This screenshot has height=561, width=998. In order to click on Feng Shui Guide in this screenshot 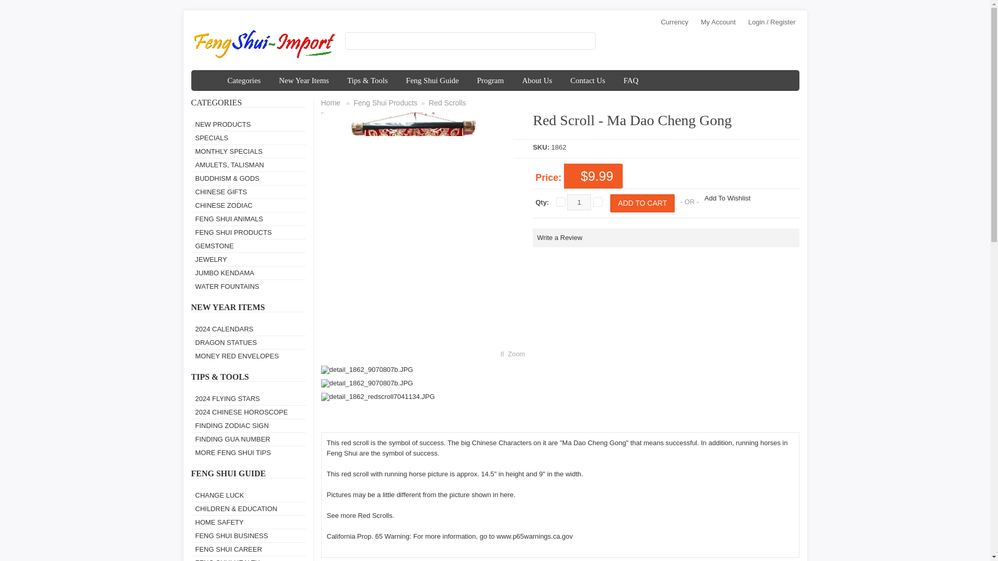, I will do `click(432, 80)`.